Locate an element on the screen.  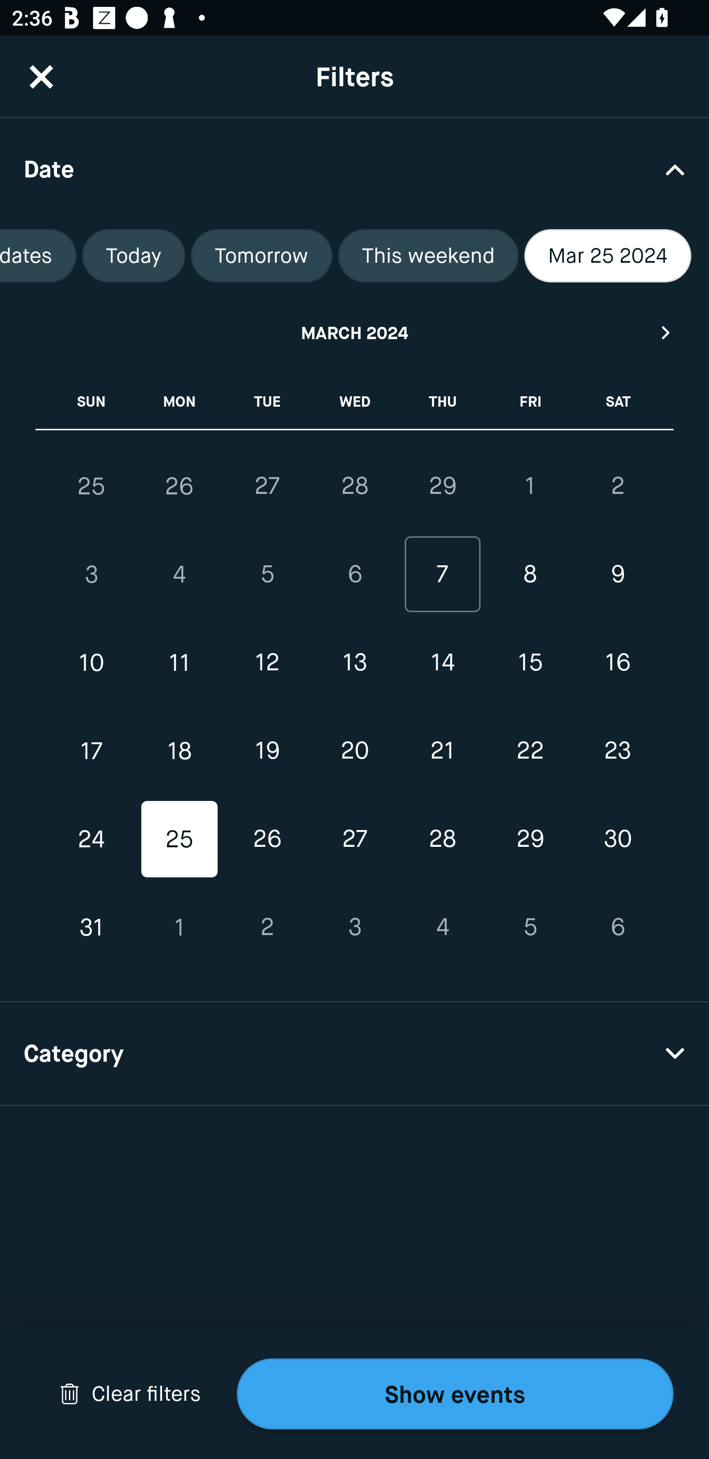
30 is located at coordinates (617, 839).